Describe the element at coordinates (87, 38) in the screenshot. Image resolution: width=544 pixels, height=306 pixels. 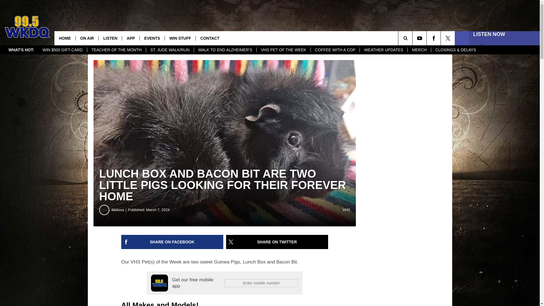
I see `ON AIR` at that location.